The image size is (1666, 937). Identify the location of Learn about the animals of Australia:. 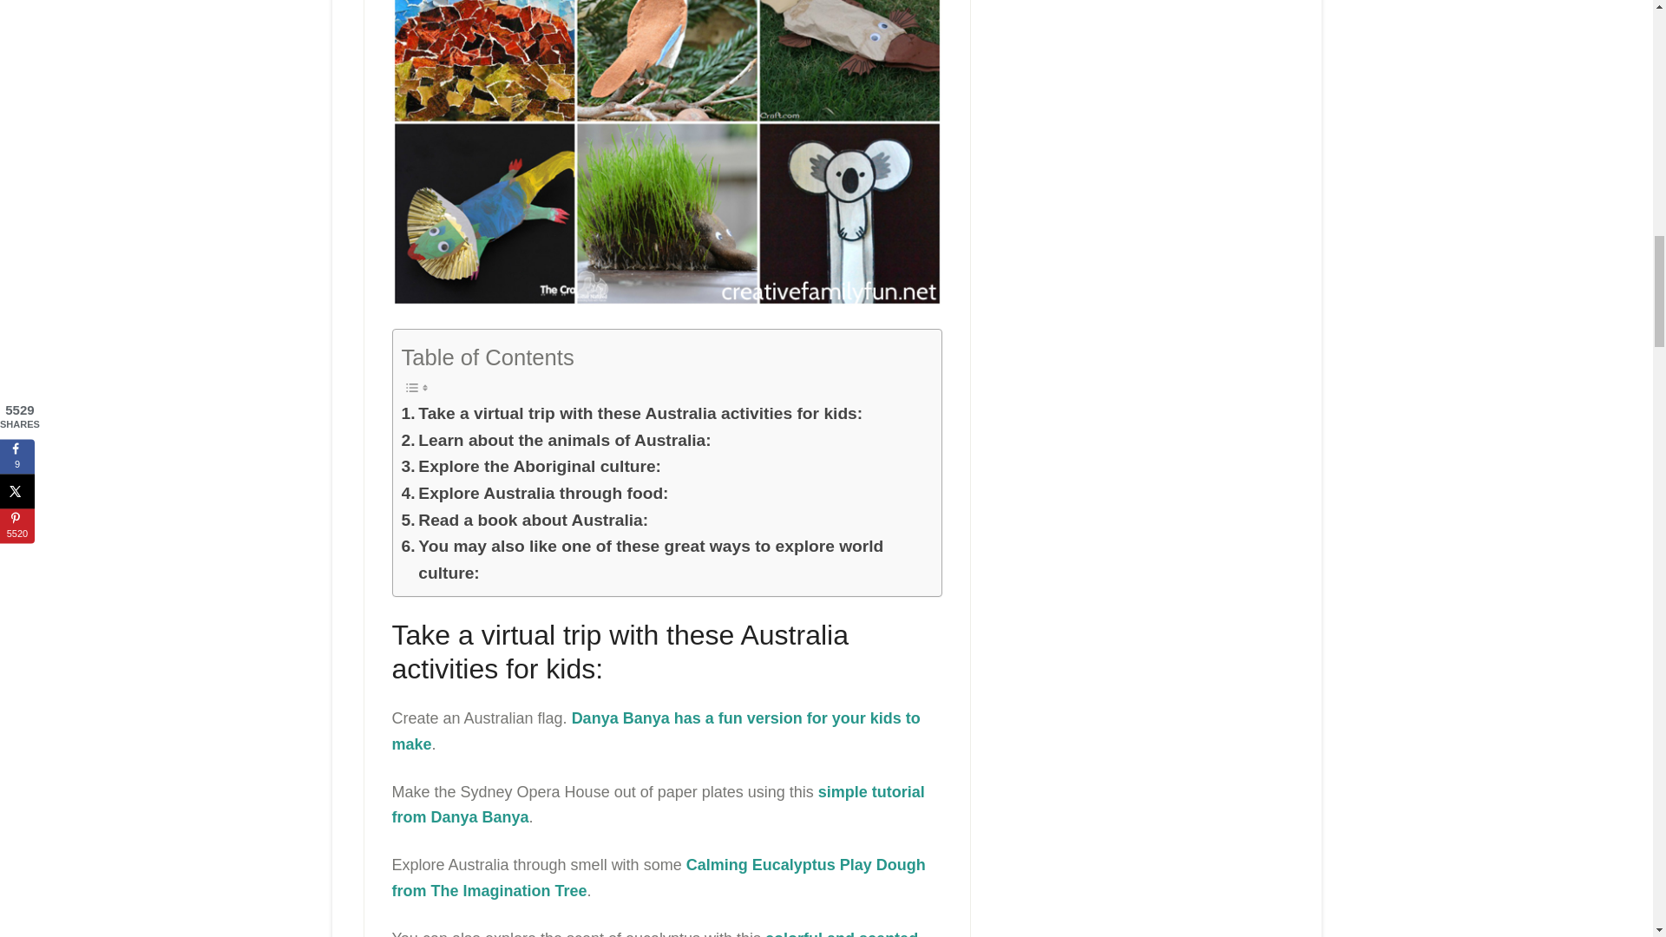
(555, 441).